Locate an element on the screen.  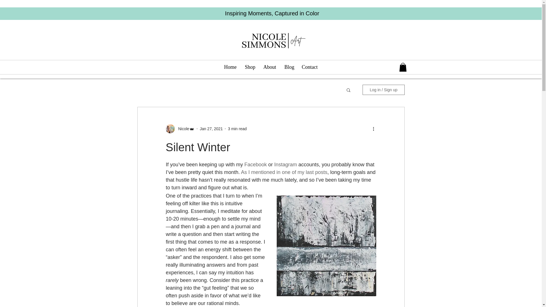
3 min read is located at coordinates (237, 128).